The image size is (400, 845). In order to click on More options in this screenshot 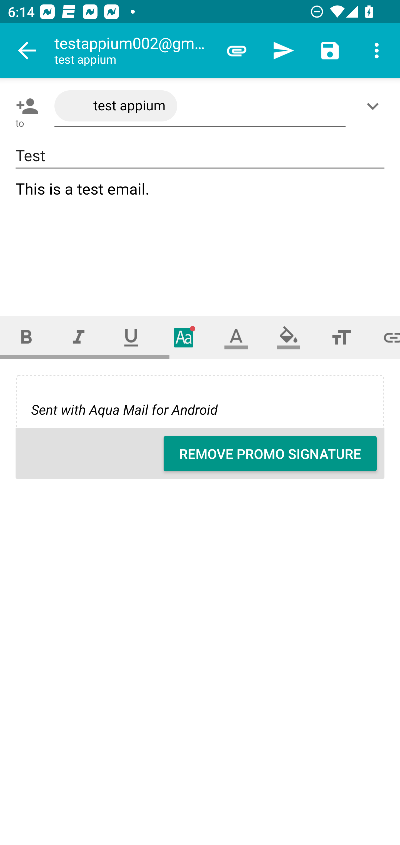, I will do `click(377, 51)`.